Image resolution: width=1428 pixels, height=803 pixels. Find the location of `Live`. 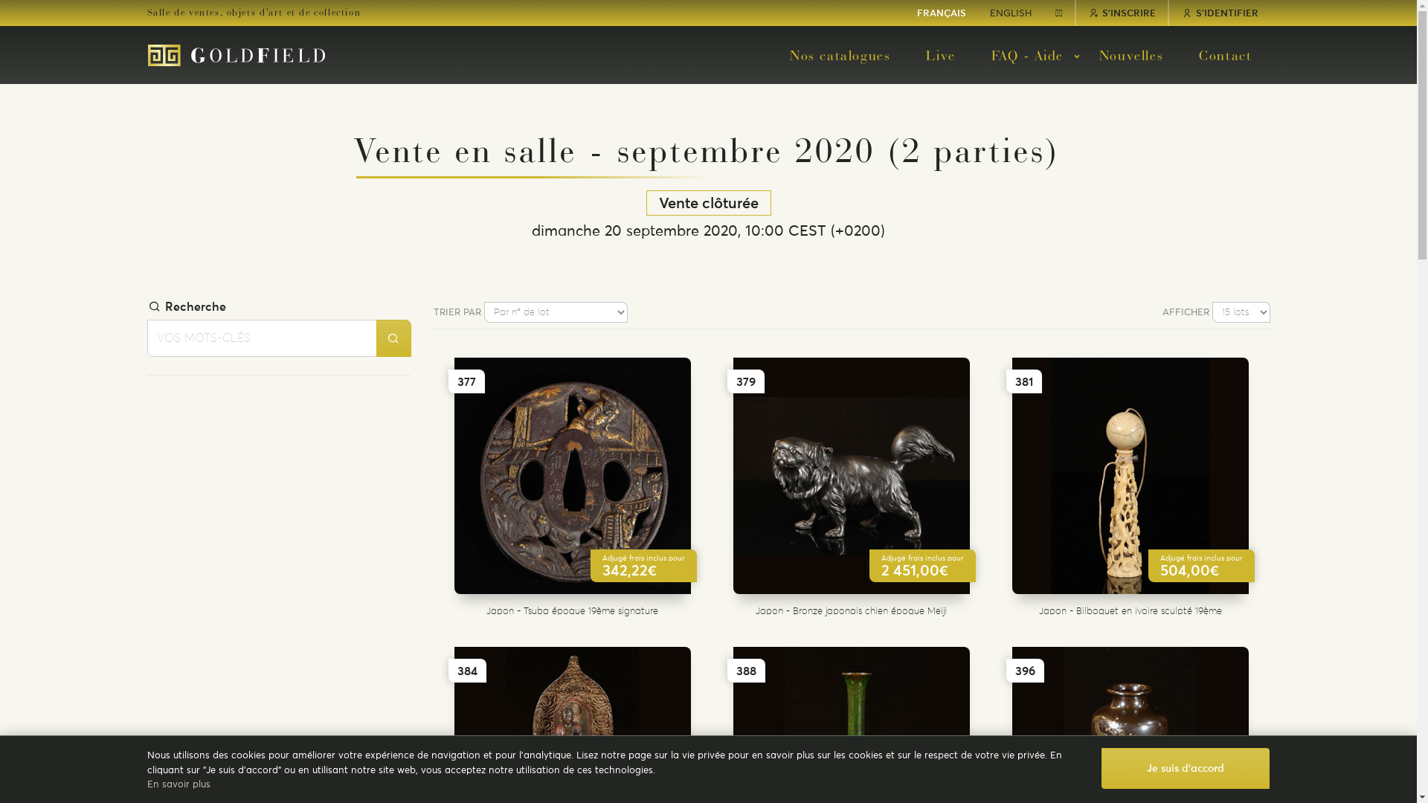

Live is located at coordinates (940, 55).